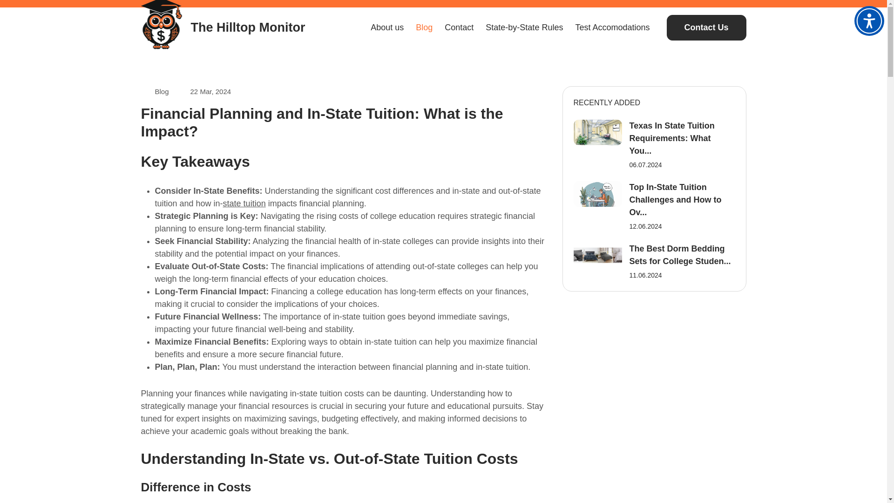  I want to click on Texas In State Tuition Requirements: What You..., so click(671, 138).